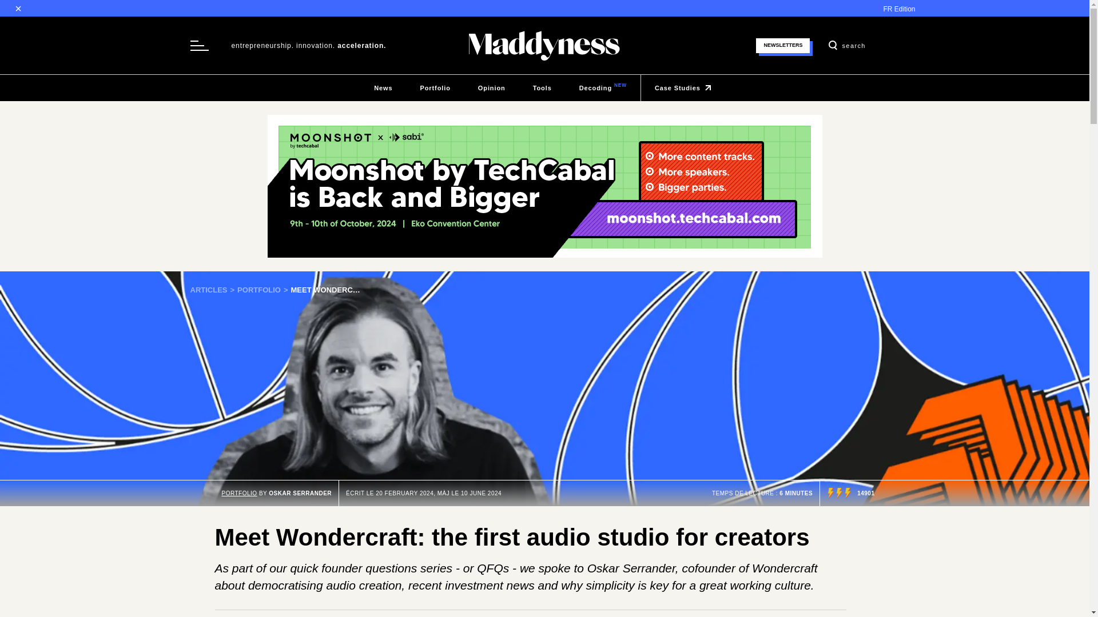  I want to click on Portfolio, so click(542, 88).